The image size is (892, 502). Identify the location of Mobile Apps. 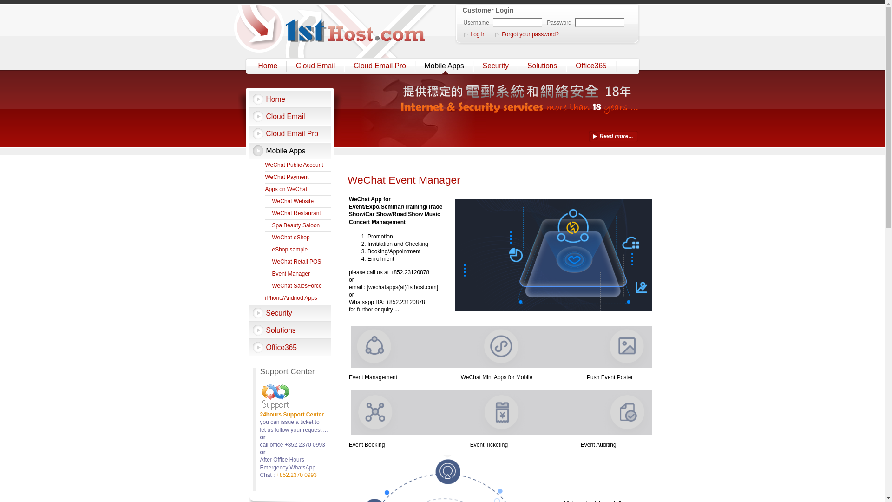
(290, 151).